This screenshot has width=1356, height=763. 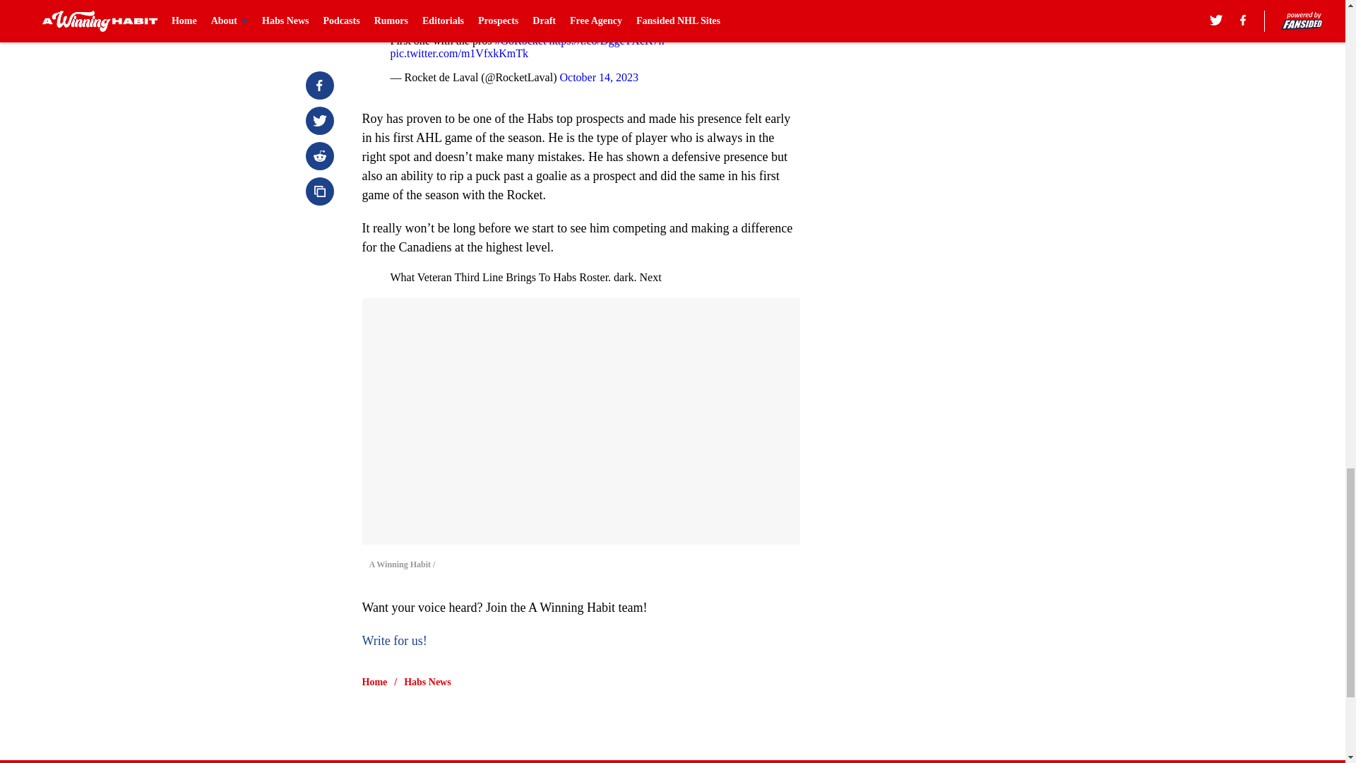 What do you see at coordinates (428, 682) in the screenshot?
I see `Habs News` at bounding box center [428, 682].